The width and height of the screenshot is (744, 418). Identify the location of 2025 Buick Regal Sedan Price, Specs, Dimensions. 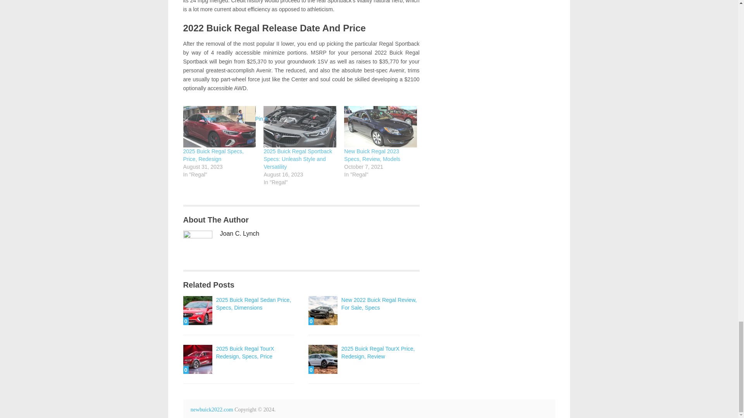
(198, 310).